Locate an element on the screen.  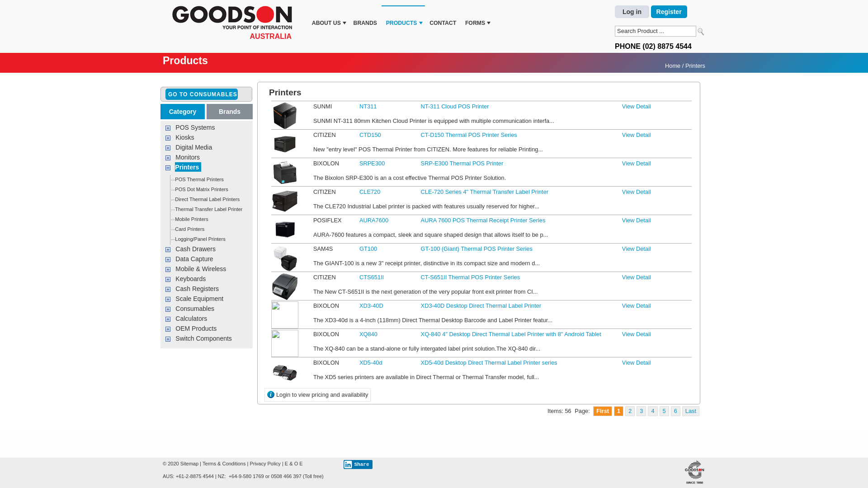
View Detail is located at coordinates (637, 135).